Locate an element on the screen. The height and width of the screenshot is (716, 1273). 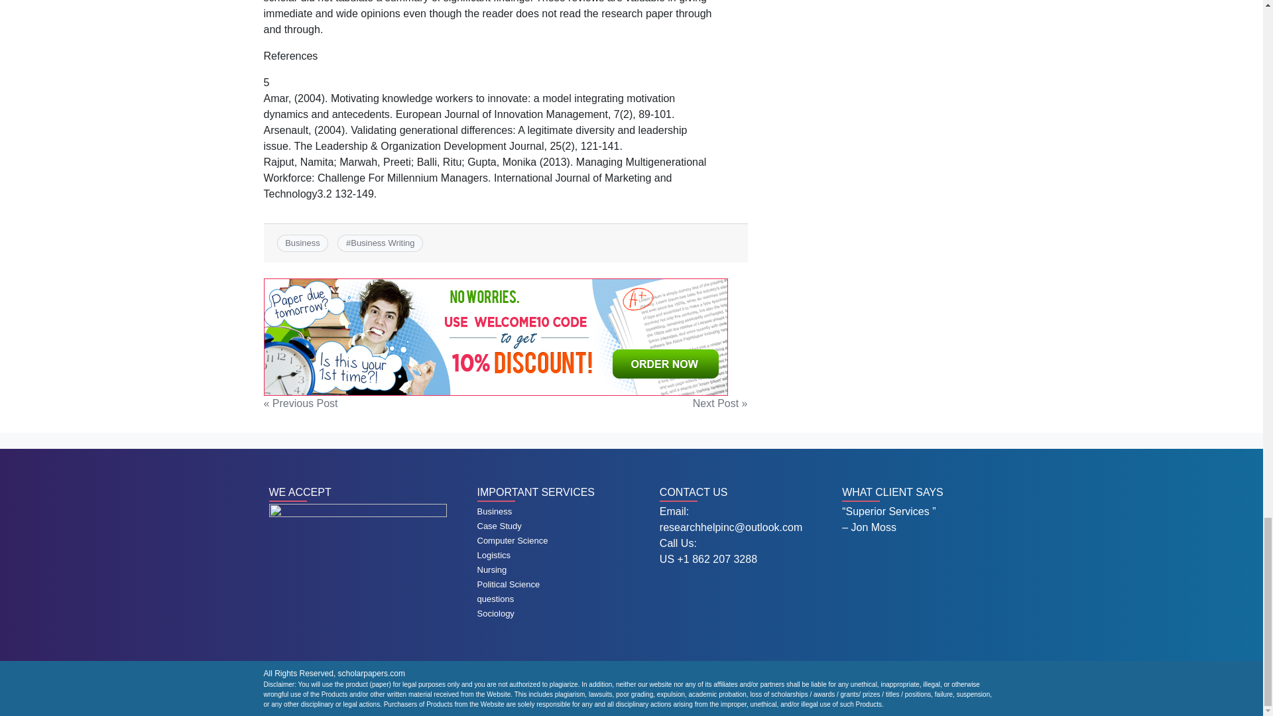
Logistics is located at coordinates (495, 555).